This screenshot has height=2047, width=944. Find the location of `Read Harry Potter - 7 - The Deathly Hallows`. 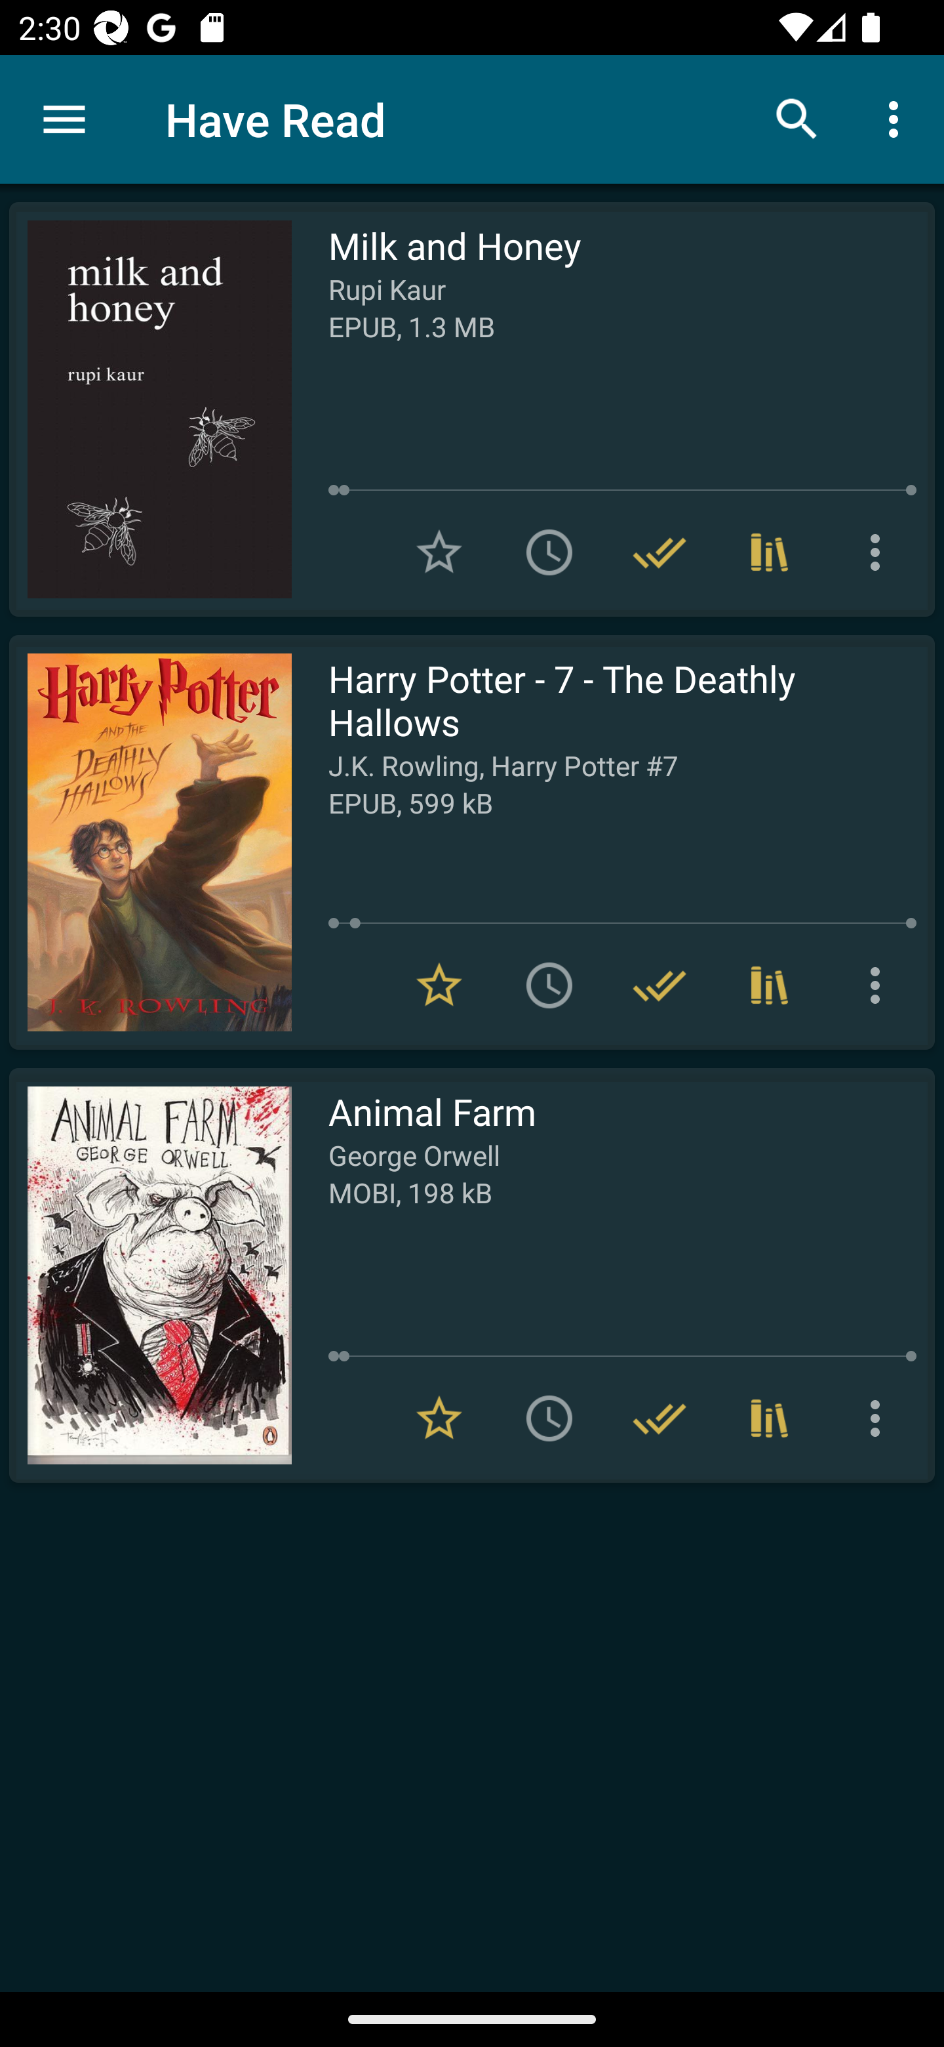

Read Harry Potter - 7 - The Deathly Hallows is located at coordinates (150, 842).